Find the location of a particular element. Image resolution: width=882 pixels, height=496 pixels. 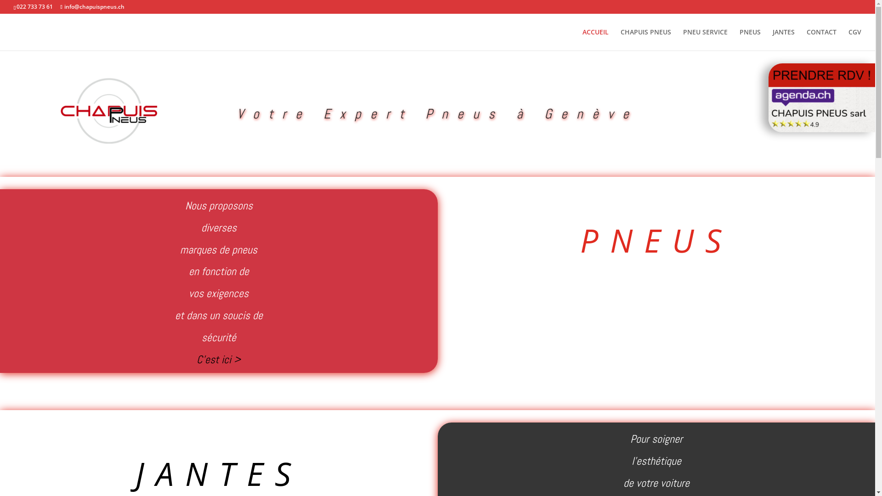

info@chapuispneus.ch is located at coordinates (92, 6).